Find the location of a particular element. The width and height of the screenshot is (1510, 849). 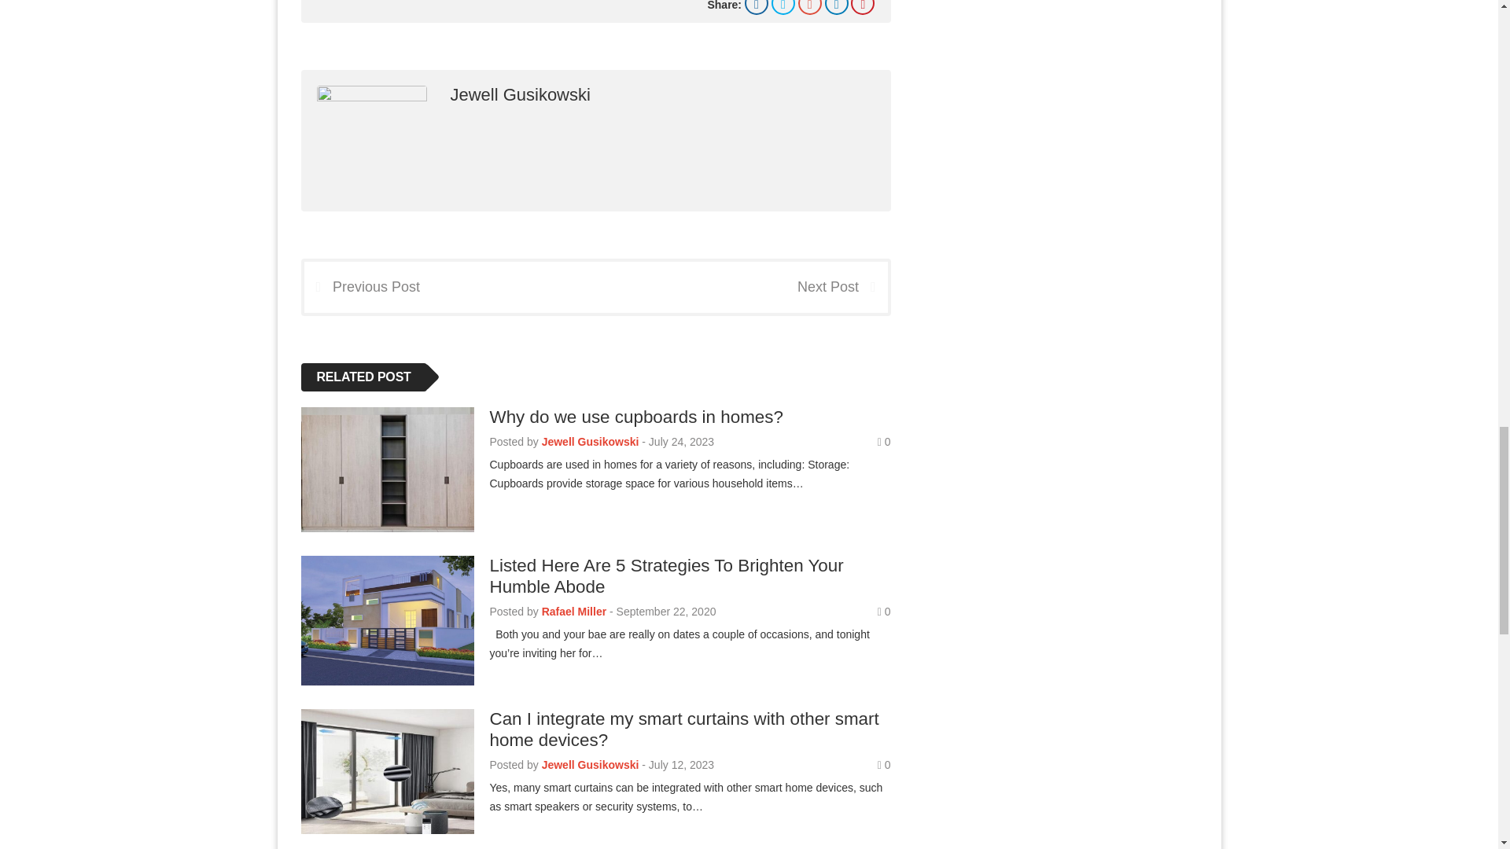

Linkedin is located at coordinates (837, 8).